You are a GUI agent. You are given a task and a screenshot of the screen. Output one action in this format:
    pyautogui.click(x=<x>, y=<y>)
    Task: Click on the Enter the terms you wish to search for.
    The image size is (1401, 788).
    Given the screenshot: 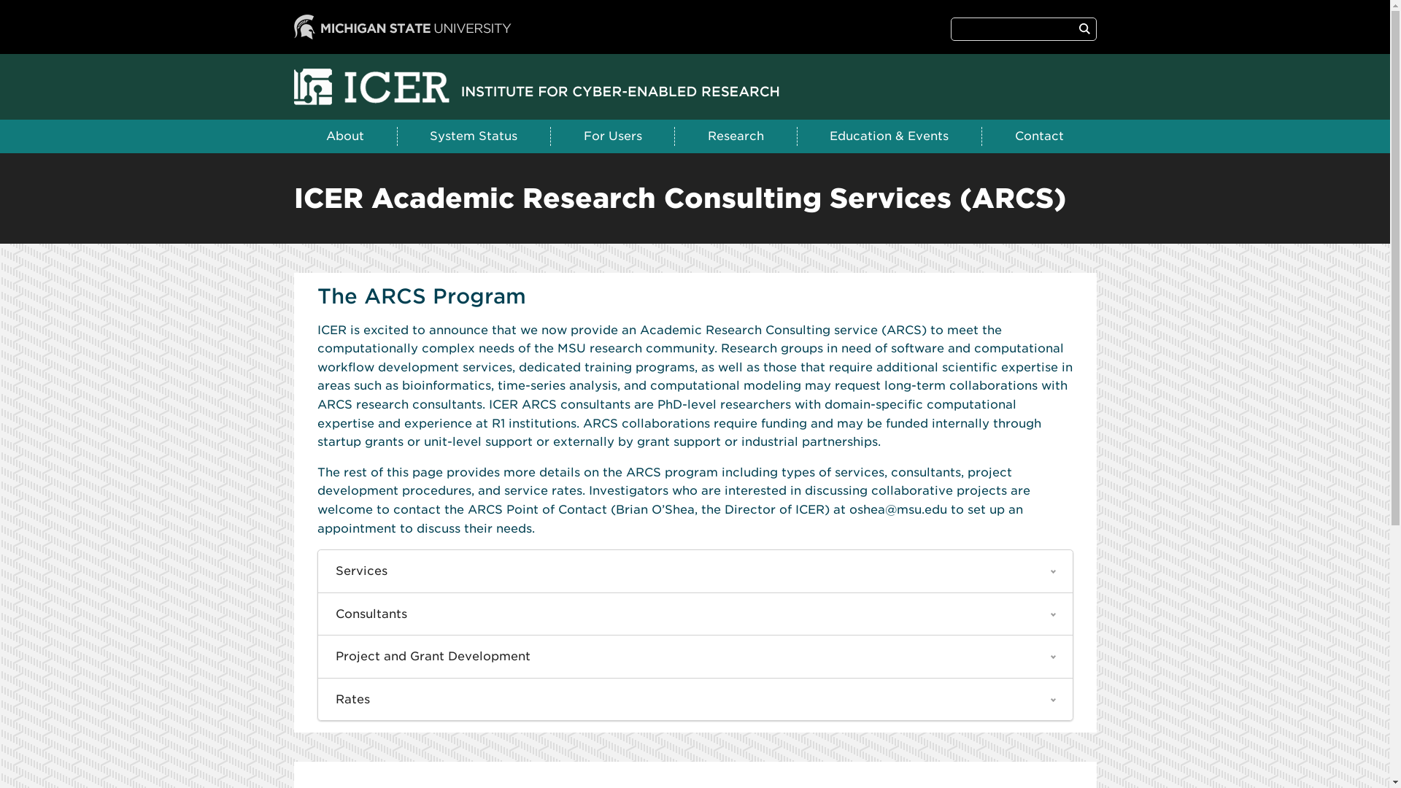 What is the action you would take?
    pyautogui.click(x=1013, y=28)
    